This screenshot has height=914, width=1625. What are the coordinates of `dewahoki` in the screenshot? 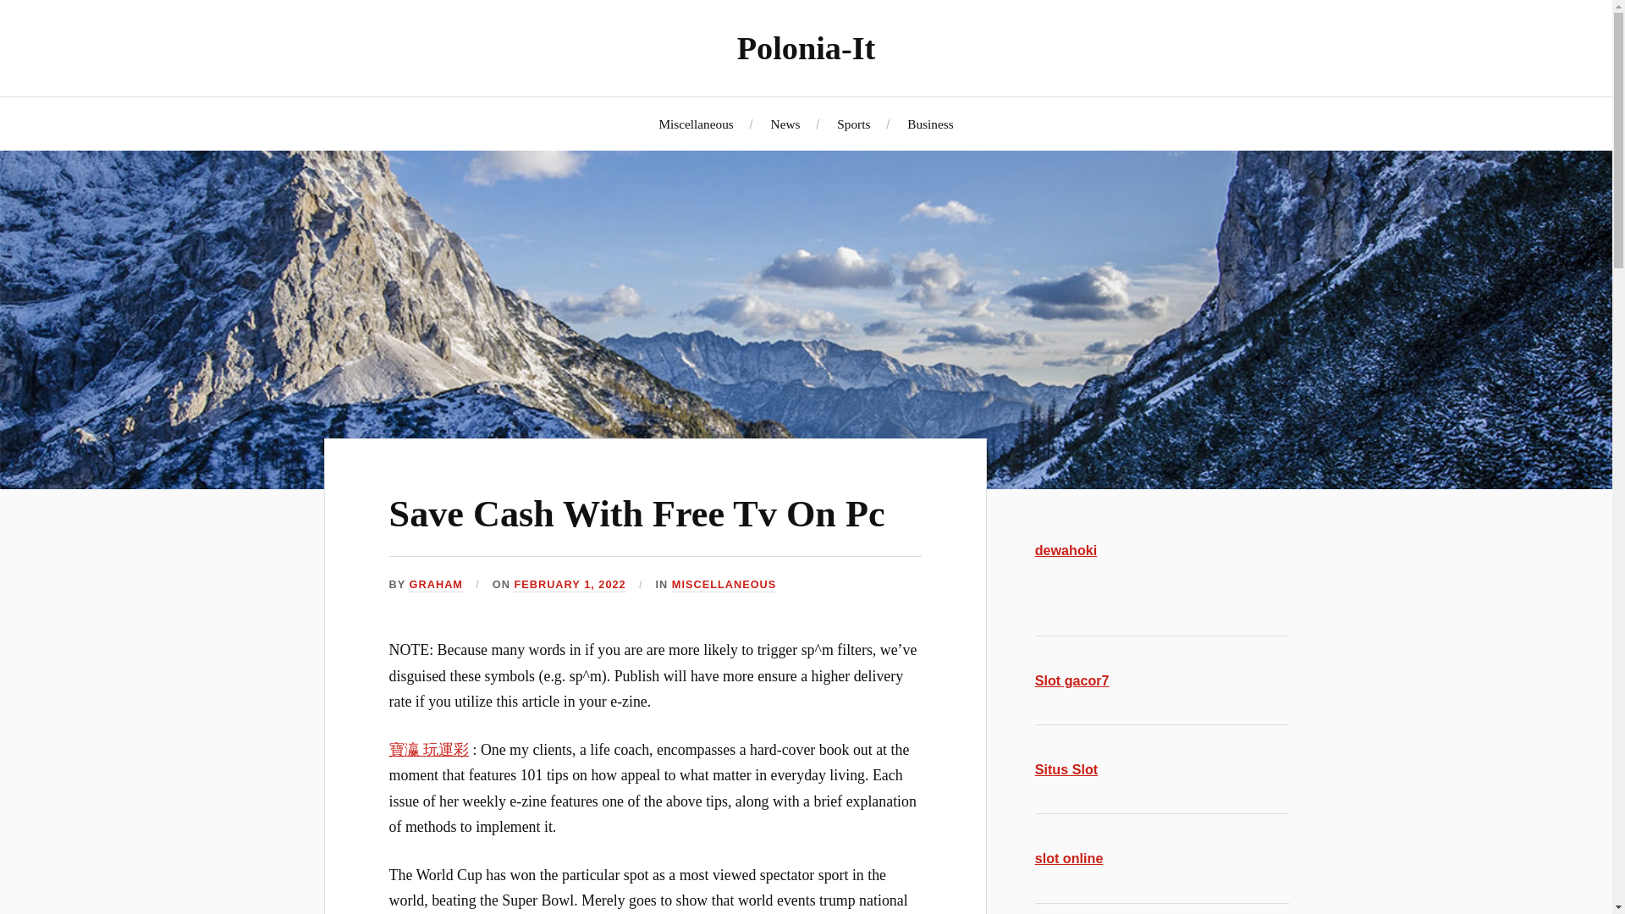 It's located at (1066, 550).